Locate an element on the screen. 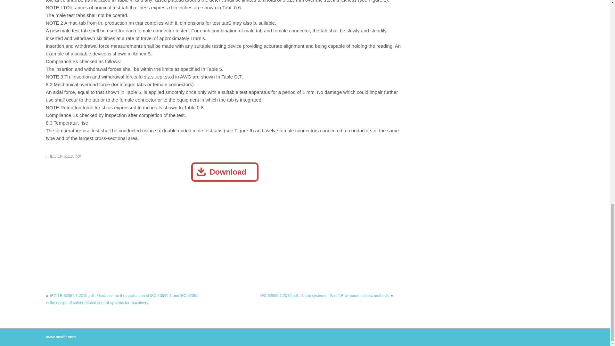 This screenshot has width=615, height=346. IEC EN 61210 pdf is located at coordinates (65, 156).